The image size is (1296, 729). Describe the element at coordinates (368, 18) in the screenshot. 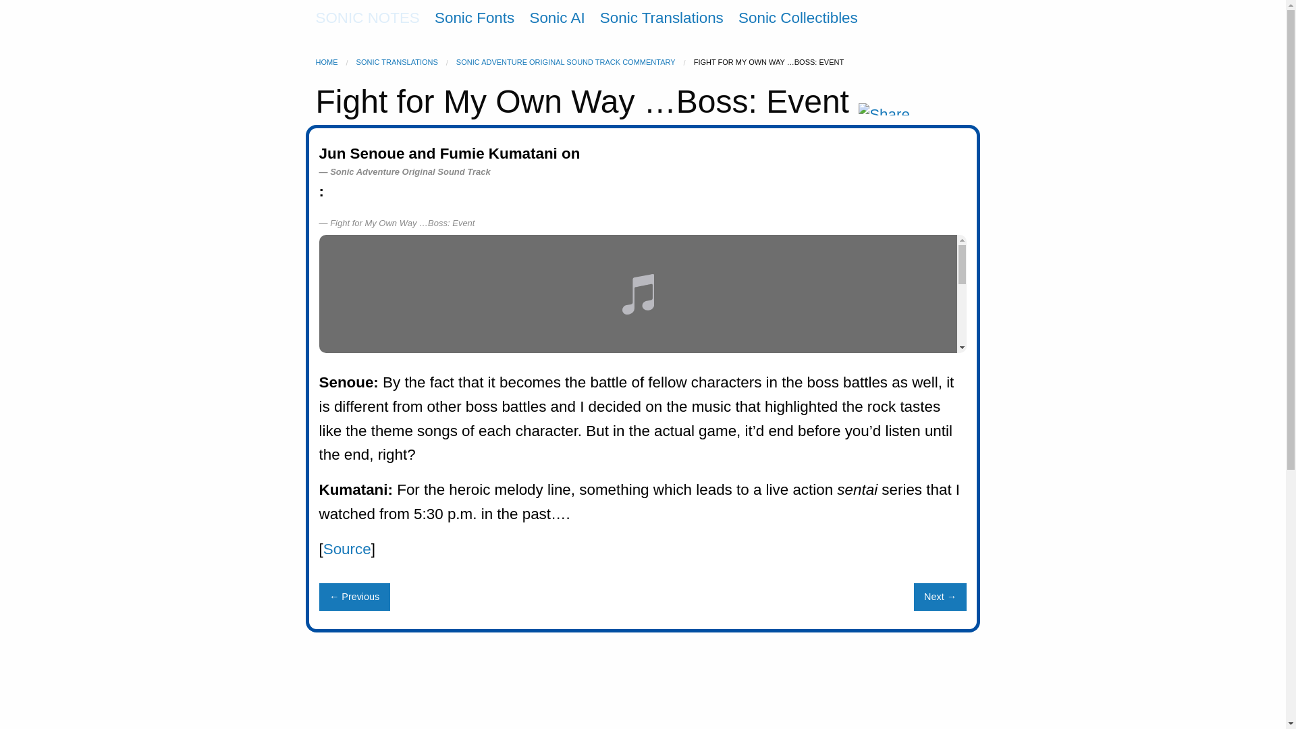

I see `SONIC NOTES` at that location.